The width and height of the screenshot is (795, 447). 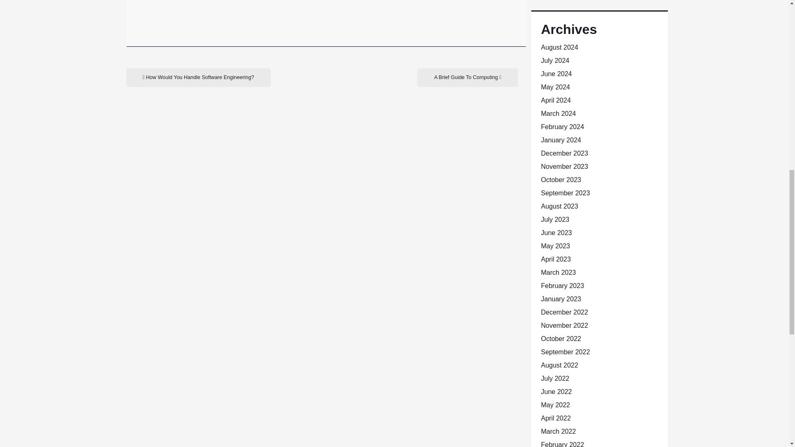 What do you see at coordinates (561, 140) in the screenshot?
I see `January 2024` at bounding box center [561, 140].